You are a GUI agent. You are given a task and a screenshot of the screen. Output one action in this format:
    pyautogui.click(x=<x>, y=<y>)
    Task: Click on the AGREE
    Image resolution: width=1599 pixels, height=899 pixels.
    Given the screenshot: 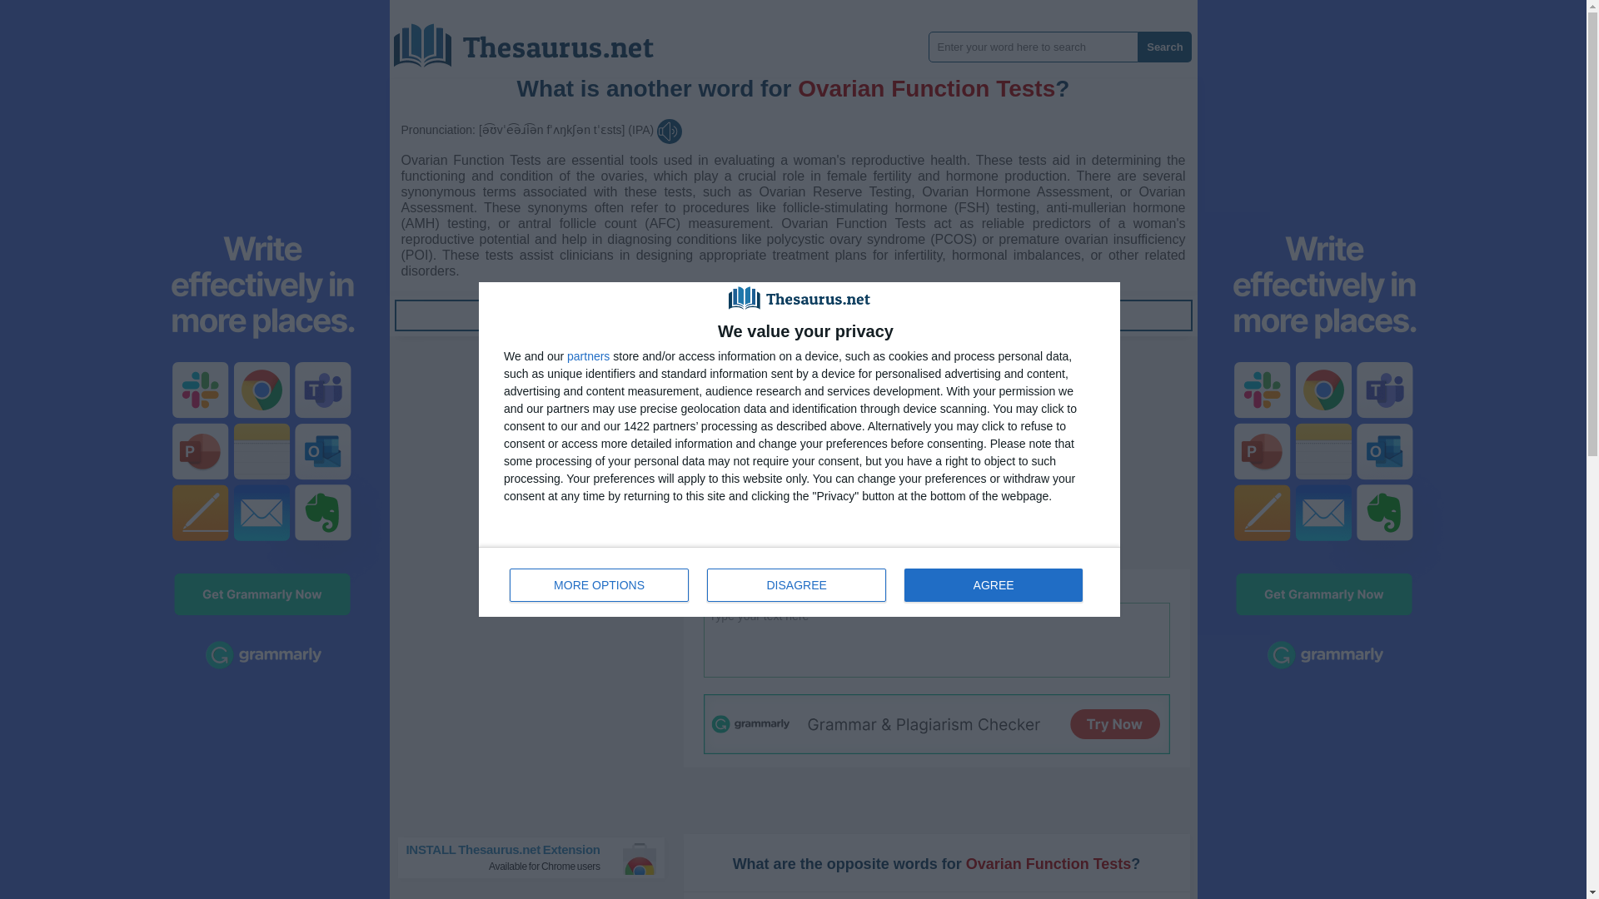 What is the action you would take?
    pyautogui.click(x=799, y=581)
    